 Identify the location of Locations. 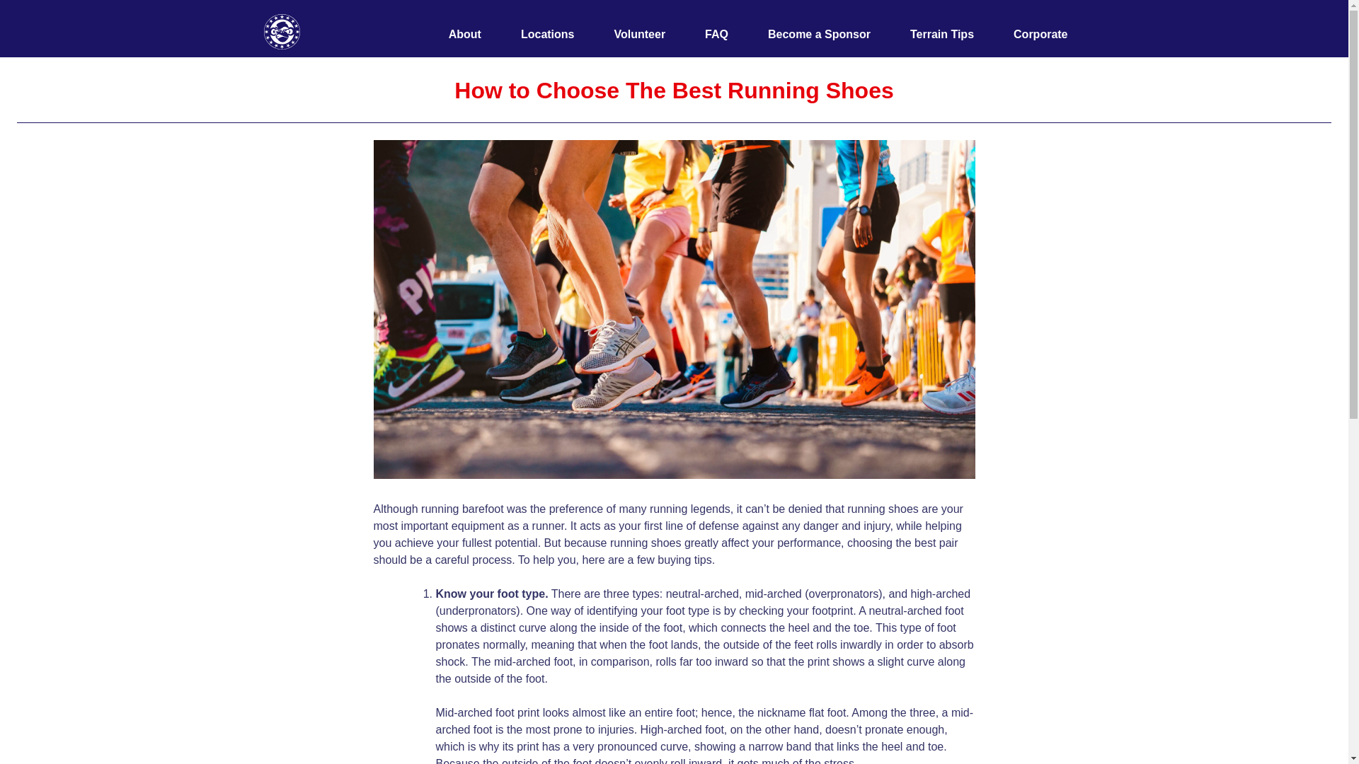
(548, 34).